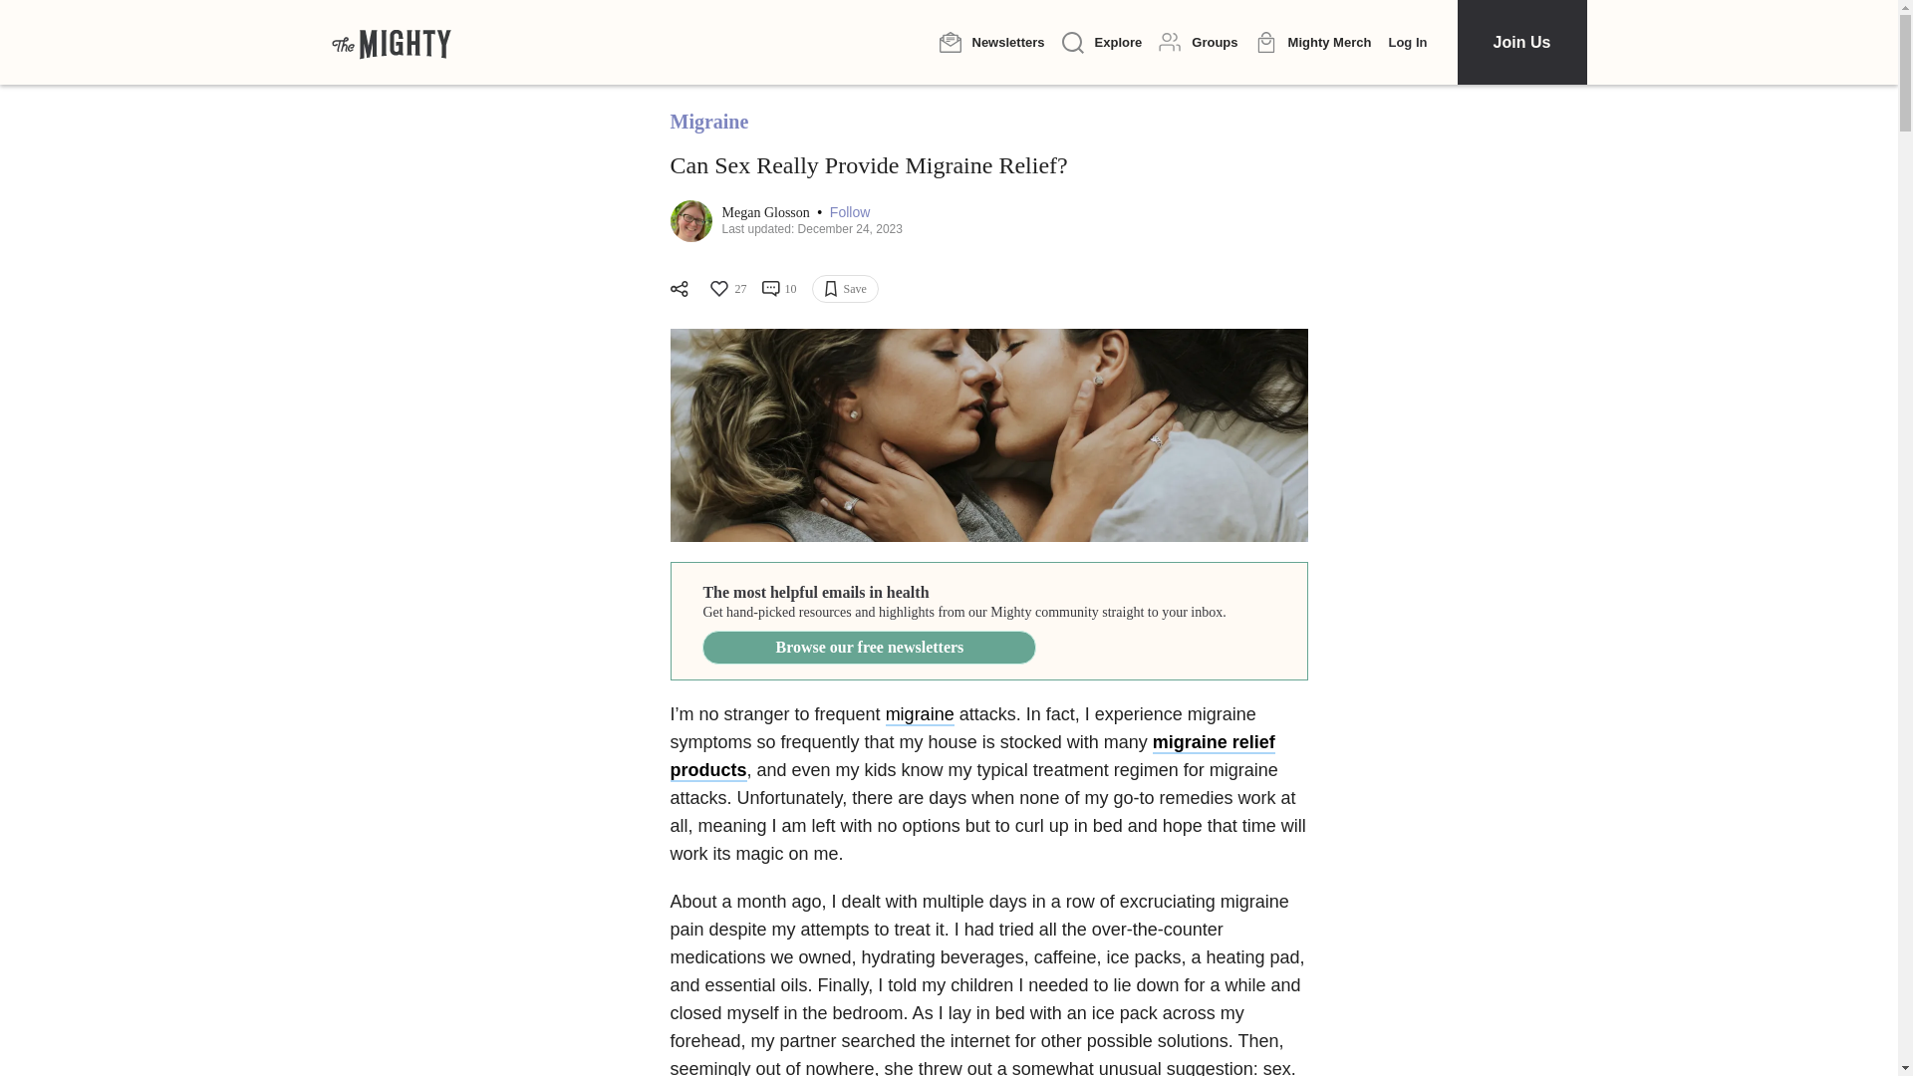 The image size is (1913, 1076). What do you see at coordinates (991, 42) in the screenshot?
I see `Newsletters` at bounding box center [991, 42].